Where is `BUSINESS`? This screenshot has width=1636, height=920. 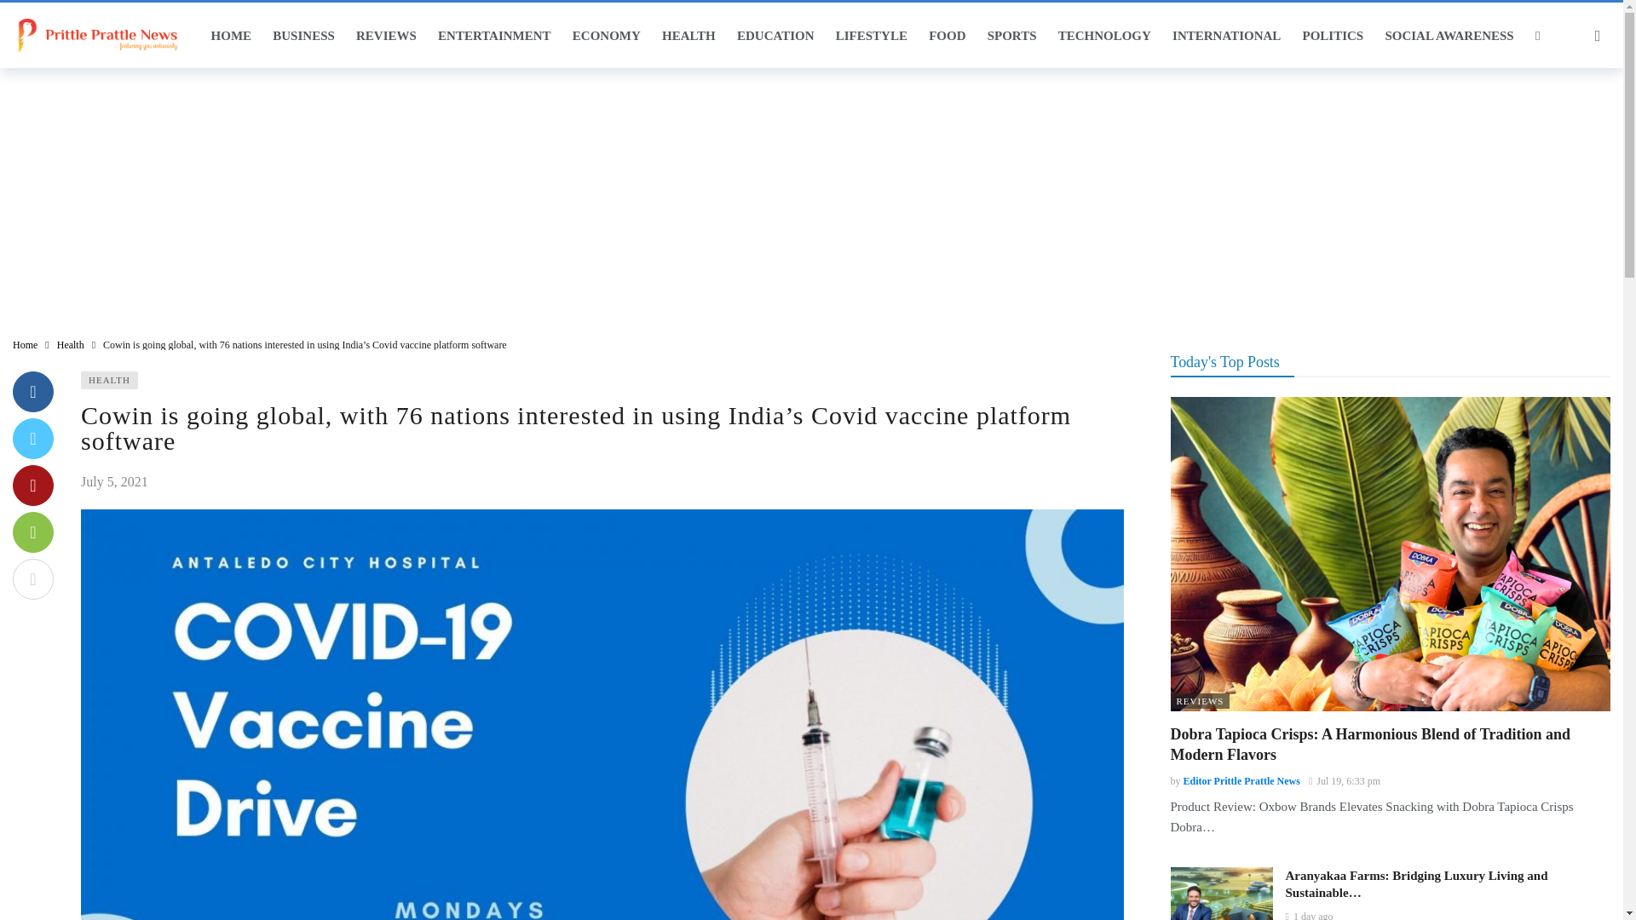
BUSINESS is located at coordinates (303, 36).